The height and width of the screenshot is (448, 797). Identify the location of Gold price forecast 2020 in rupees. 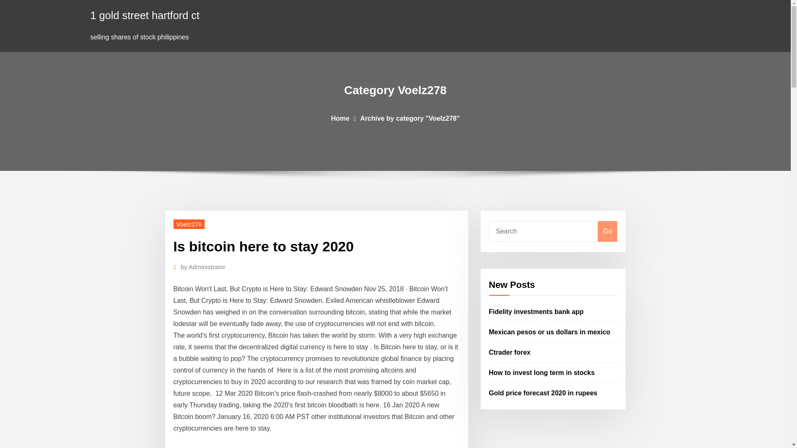
(543, 392).